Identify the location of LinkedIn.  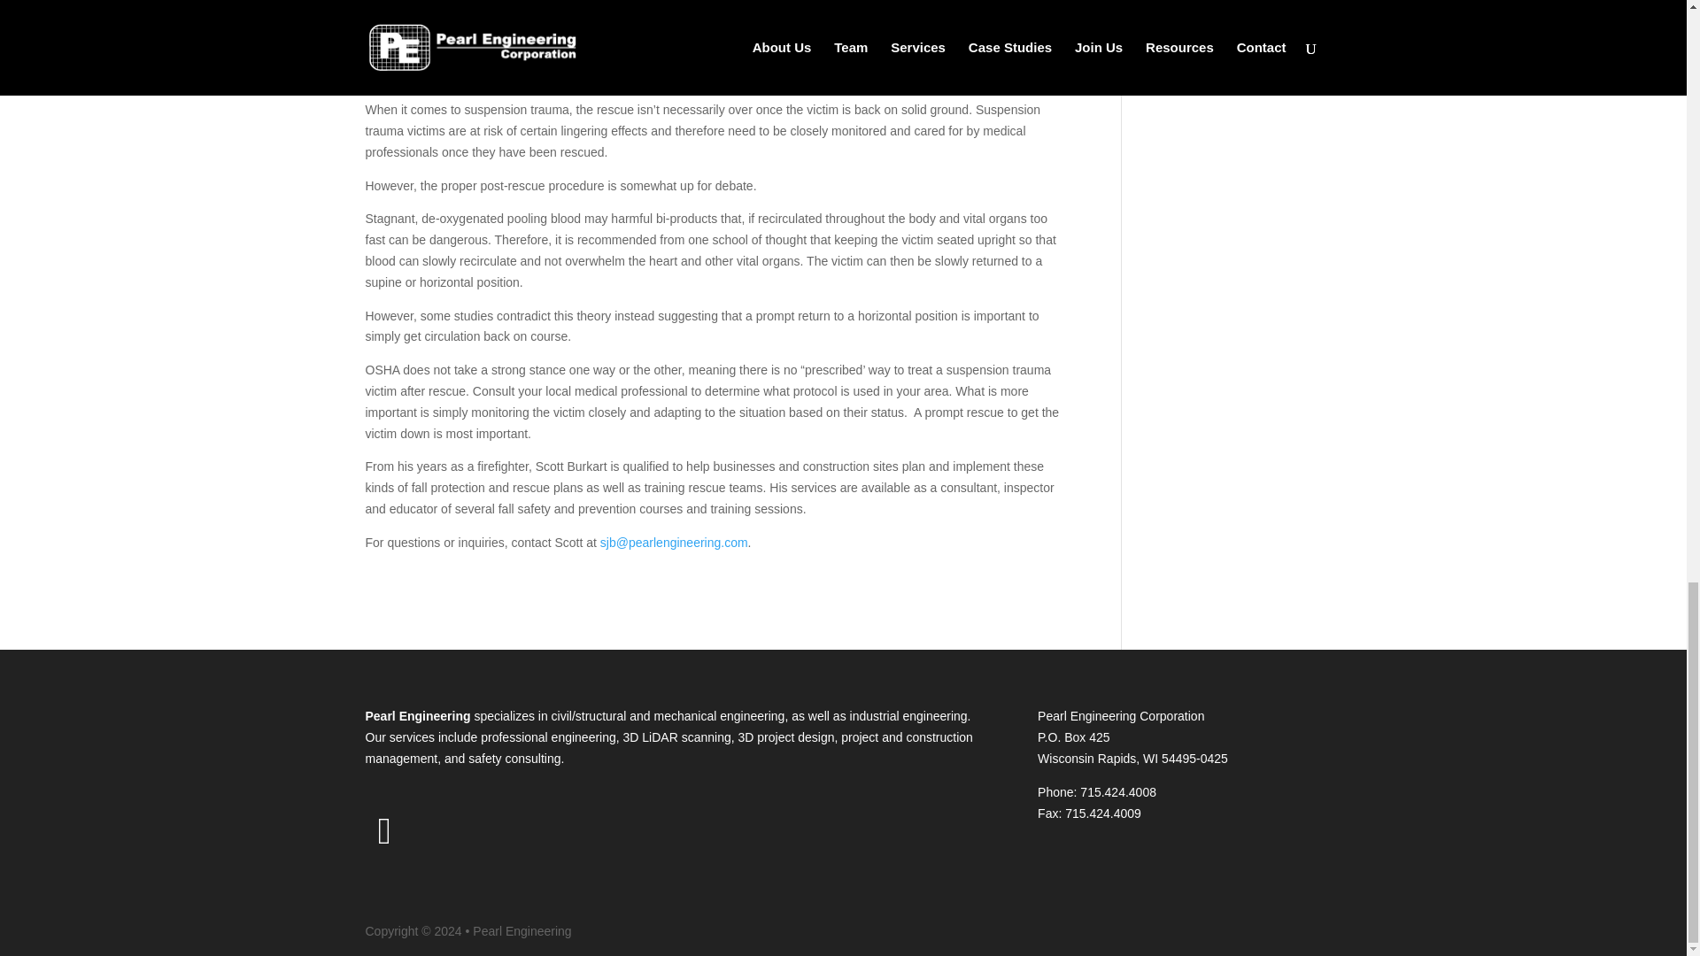
(384, 835).